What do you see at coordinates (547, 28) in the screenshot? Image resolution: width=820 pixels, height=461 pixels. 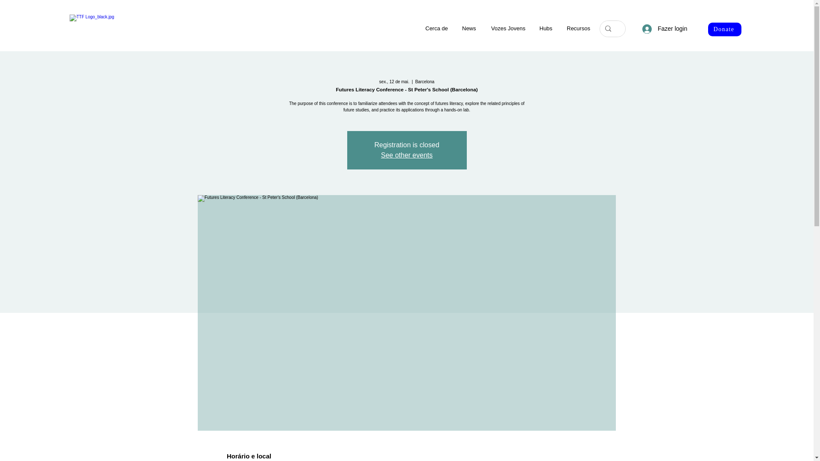 I see `Hubs` at bounding box center [547, 28].